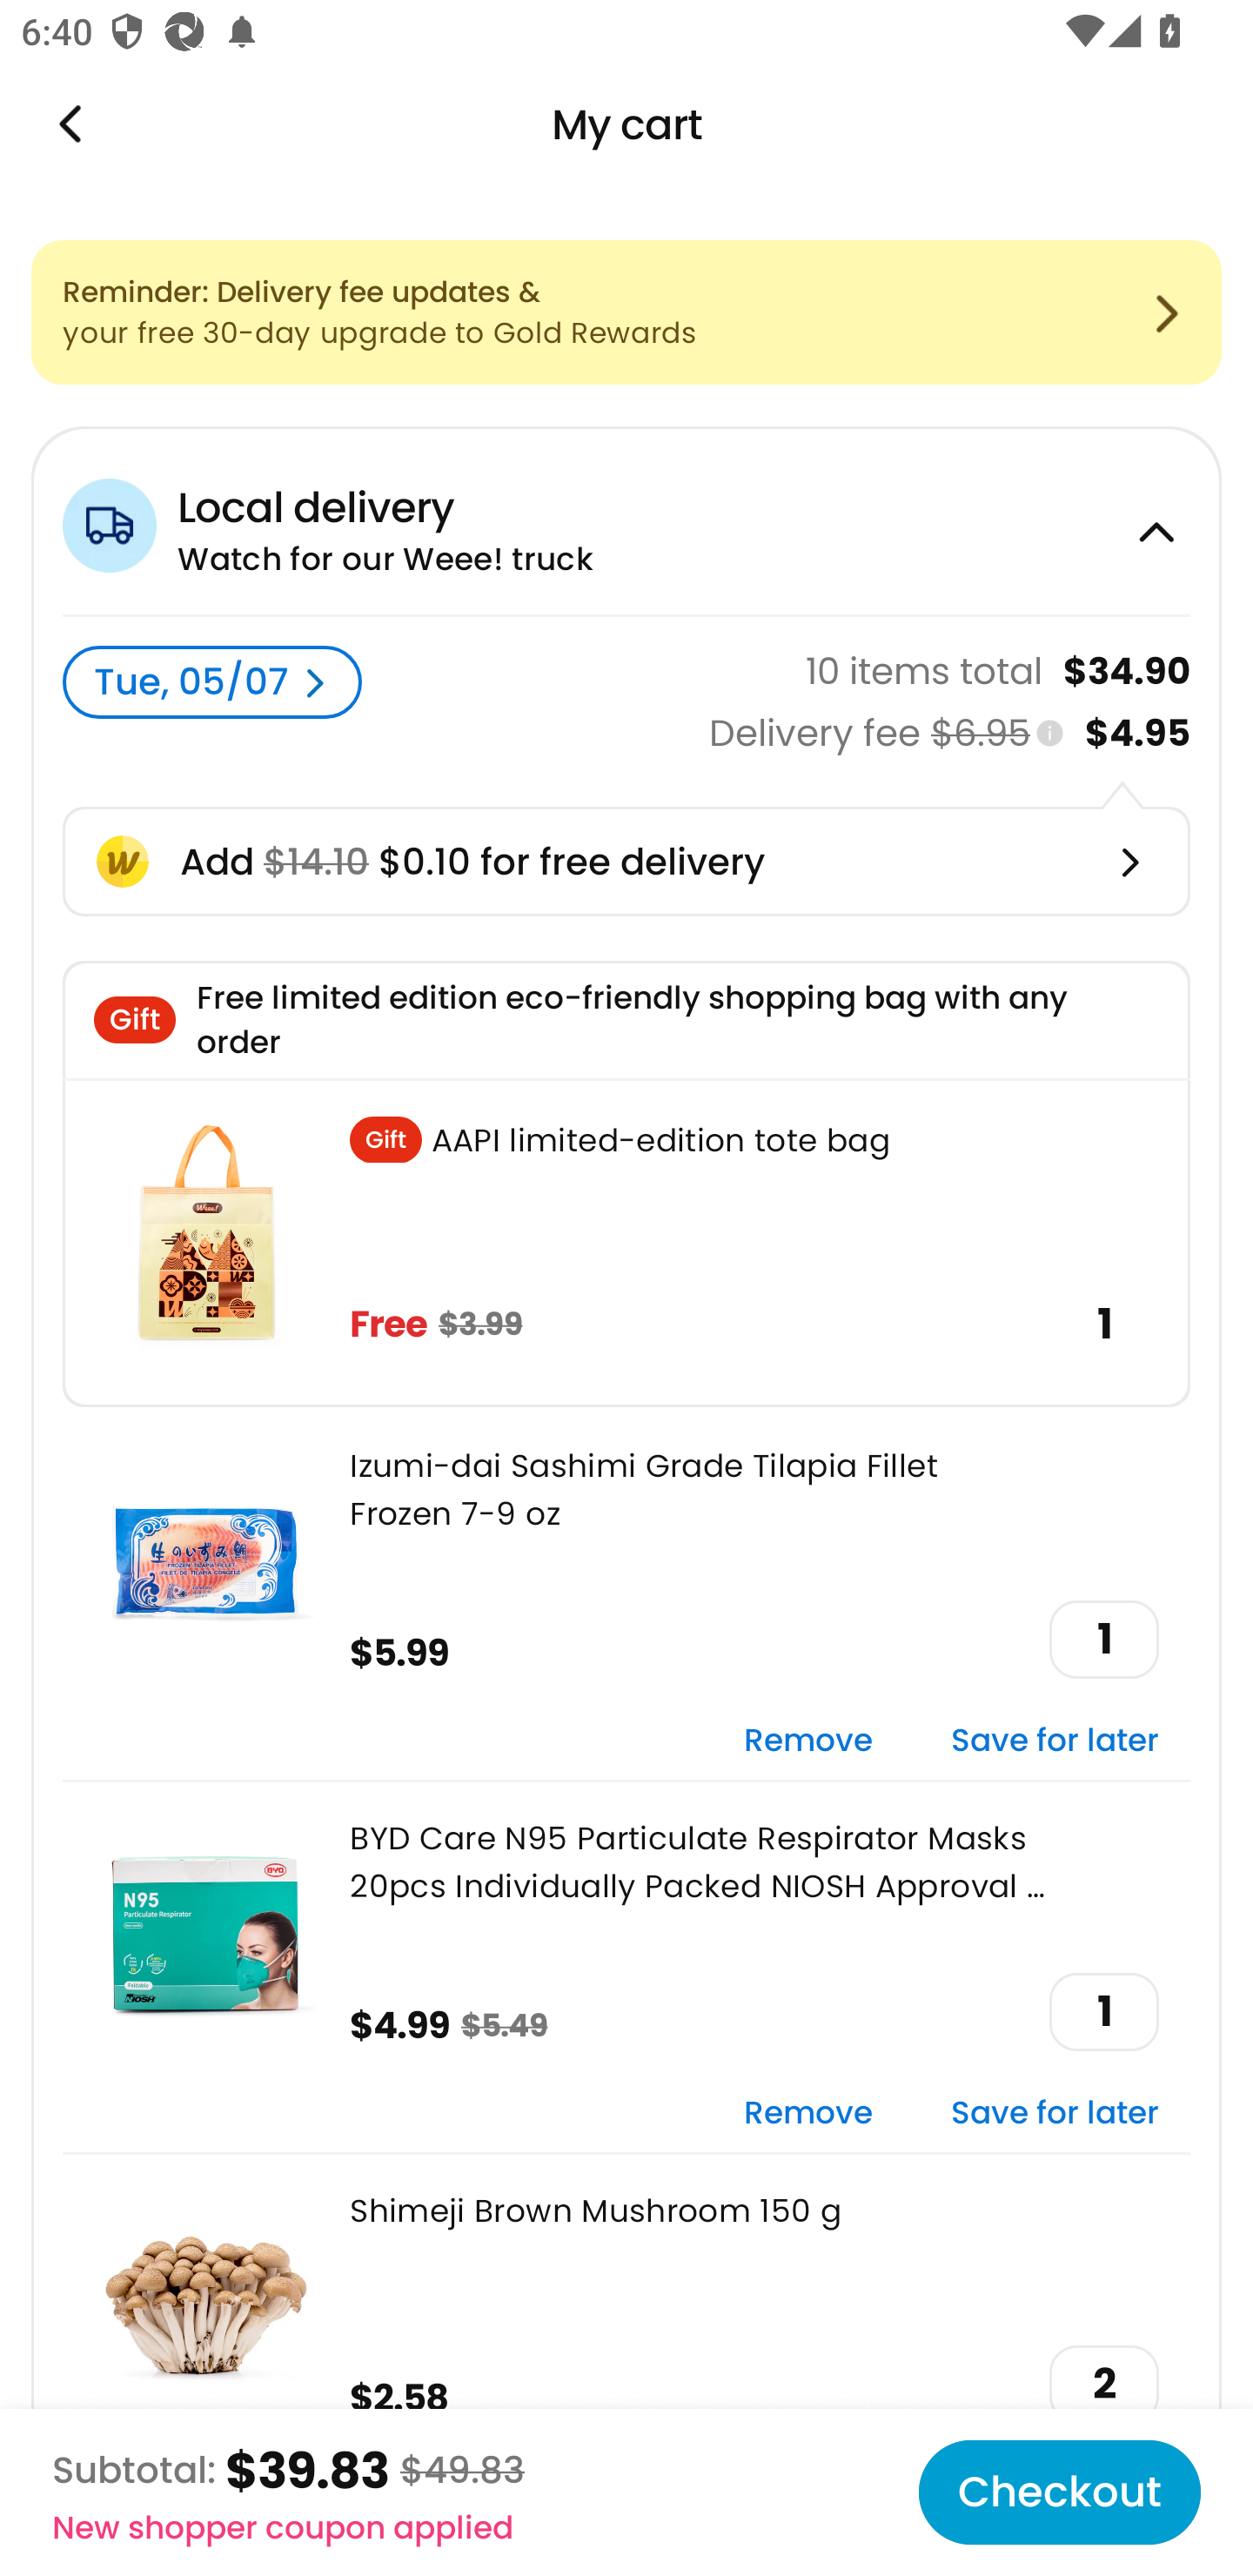 Image resolution: width=1253 pixels, height=2576 pixels. I want to click on . AAPI limited-edition tote bag Free $3.99 1, so click(626, 1243).